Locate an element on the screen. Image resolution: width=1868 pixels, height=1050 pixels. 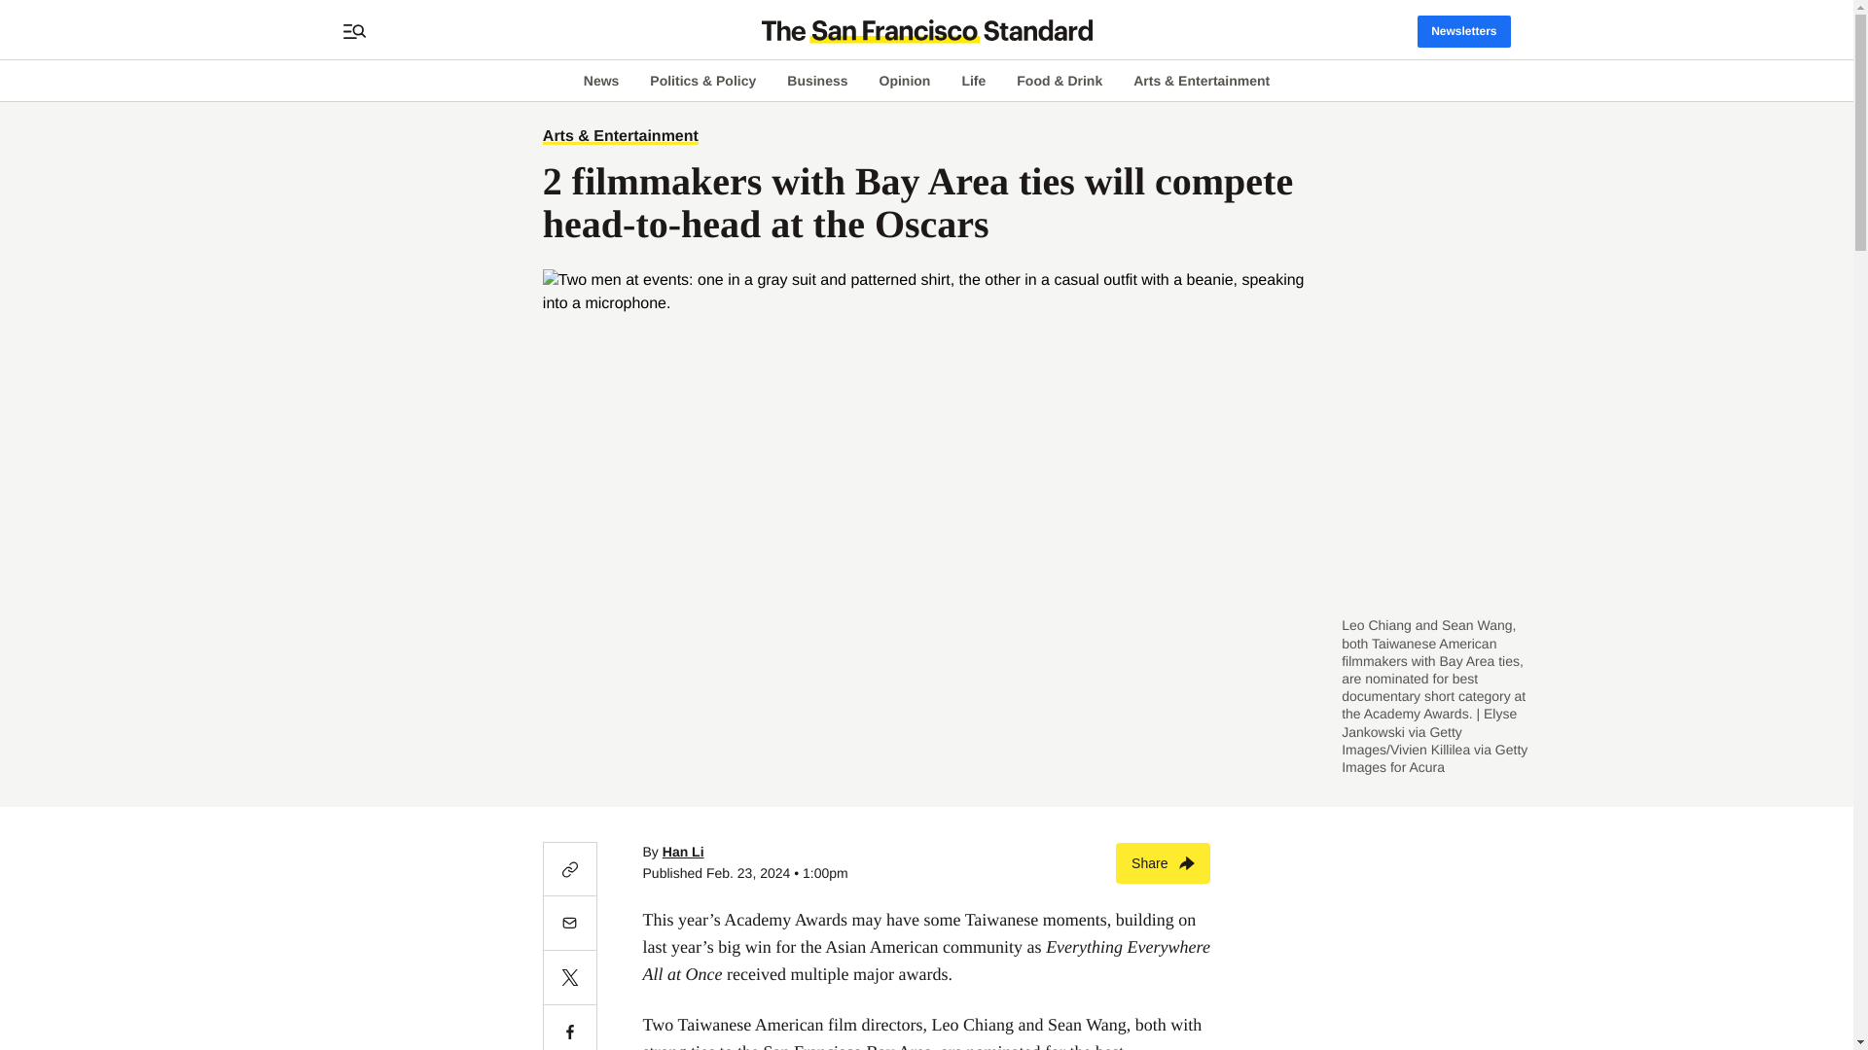
Business is located at coordinates (817, 80).